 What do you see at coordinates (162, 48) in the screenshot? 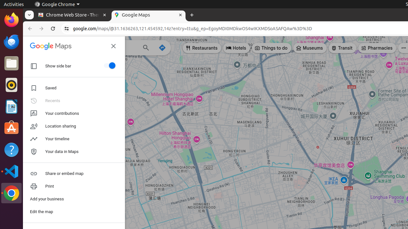
I see `Directions` at bounding box center [162, 48].